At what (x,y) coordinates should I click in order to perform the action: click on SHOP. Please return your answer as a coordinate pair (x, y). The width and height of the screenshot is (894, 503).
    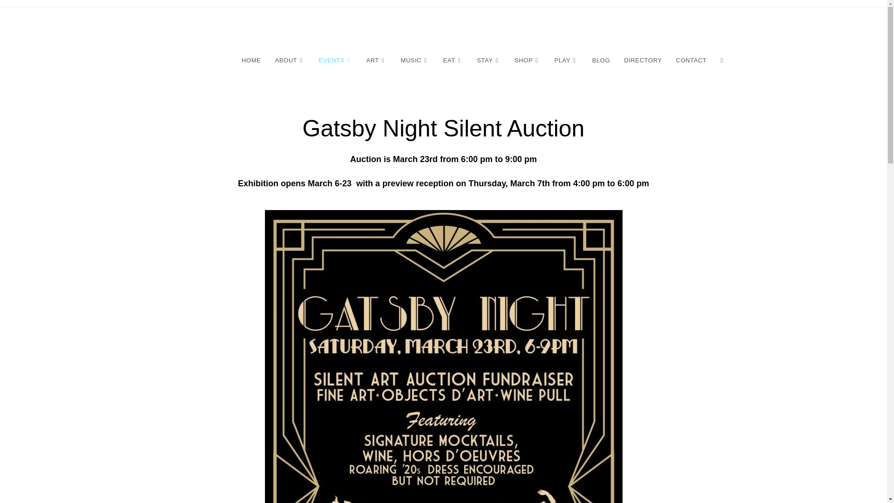
    Looking at the image, I should click on (527, 61).